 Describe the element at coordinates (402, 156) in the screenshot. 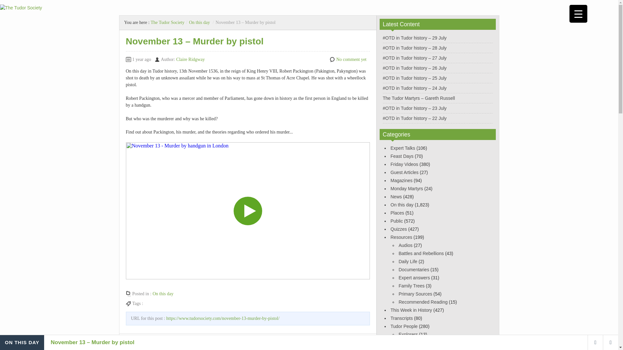

I see `Feast Days` at that location.